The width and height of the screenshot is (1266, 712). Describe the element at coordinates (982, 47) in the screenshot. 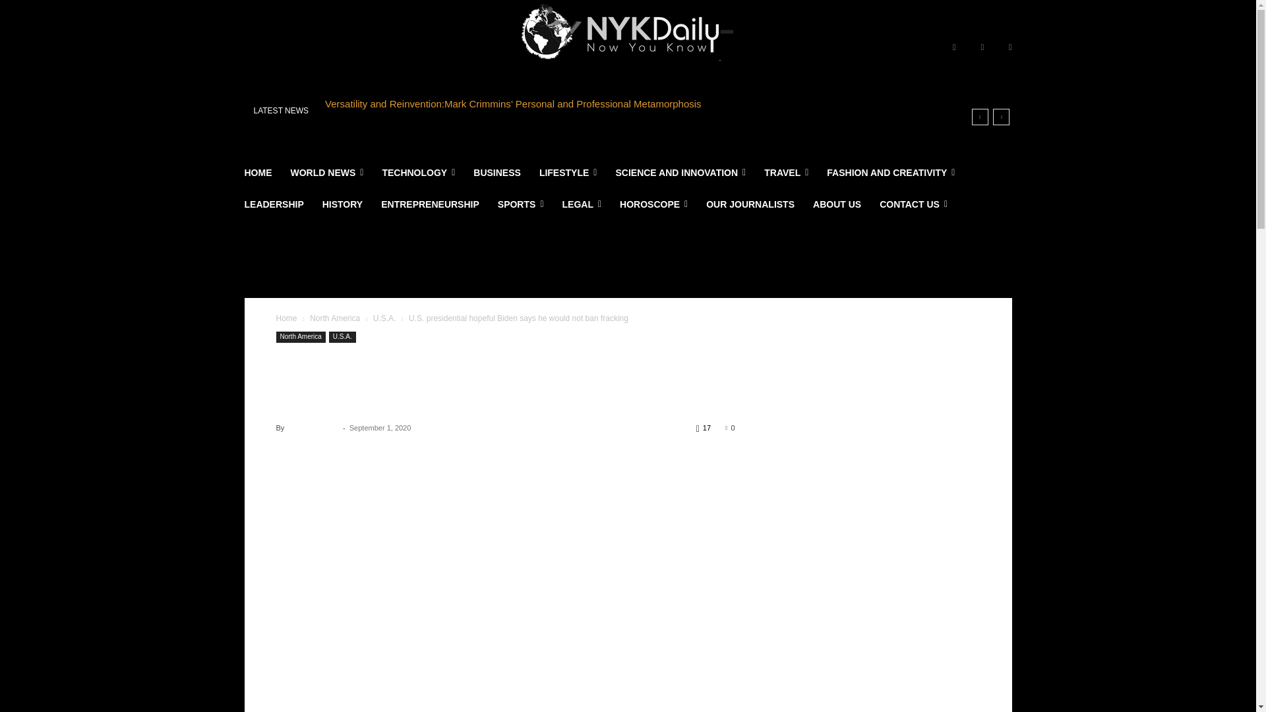

I see `Instagram` at that location.